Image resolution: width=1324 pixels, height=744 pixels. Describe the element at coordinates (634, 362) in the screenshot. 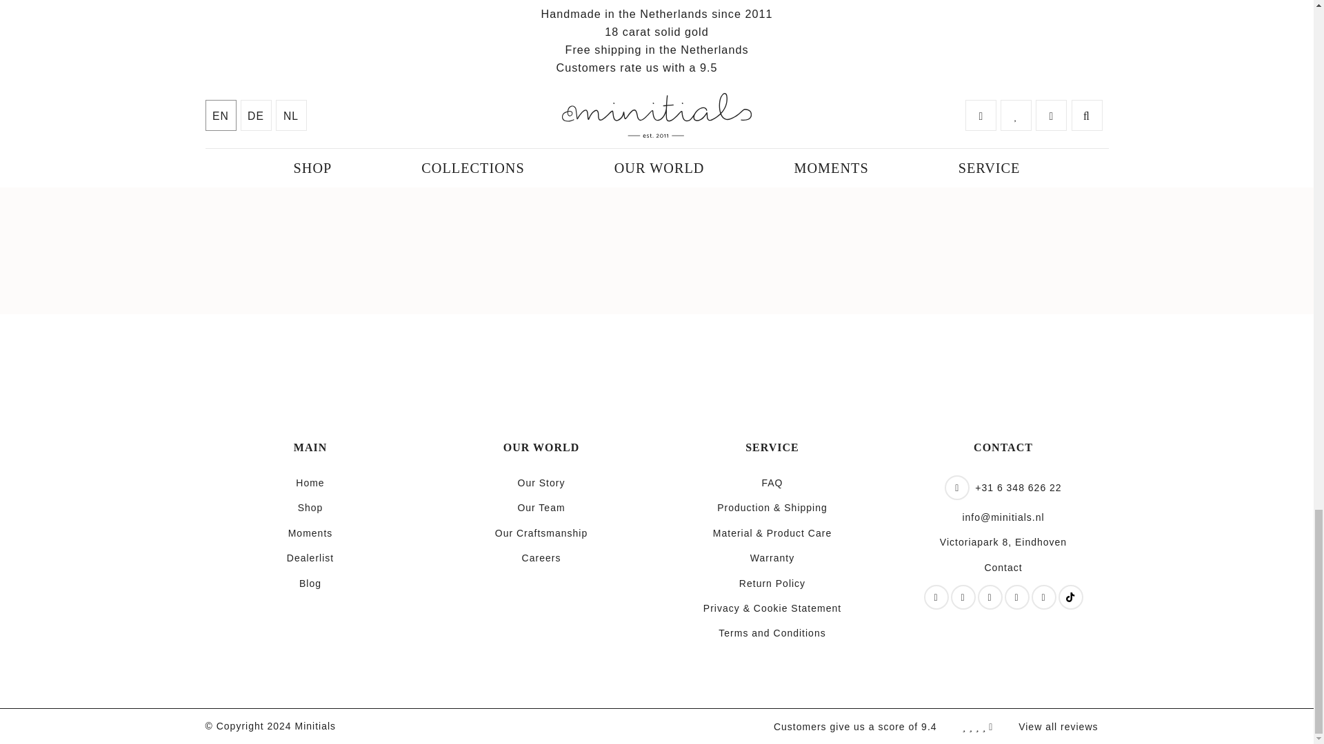

I see `Minitials` at that location.